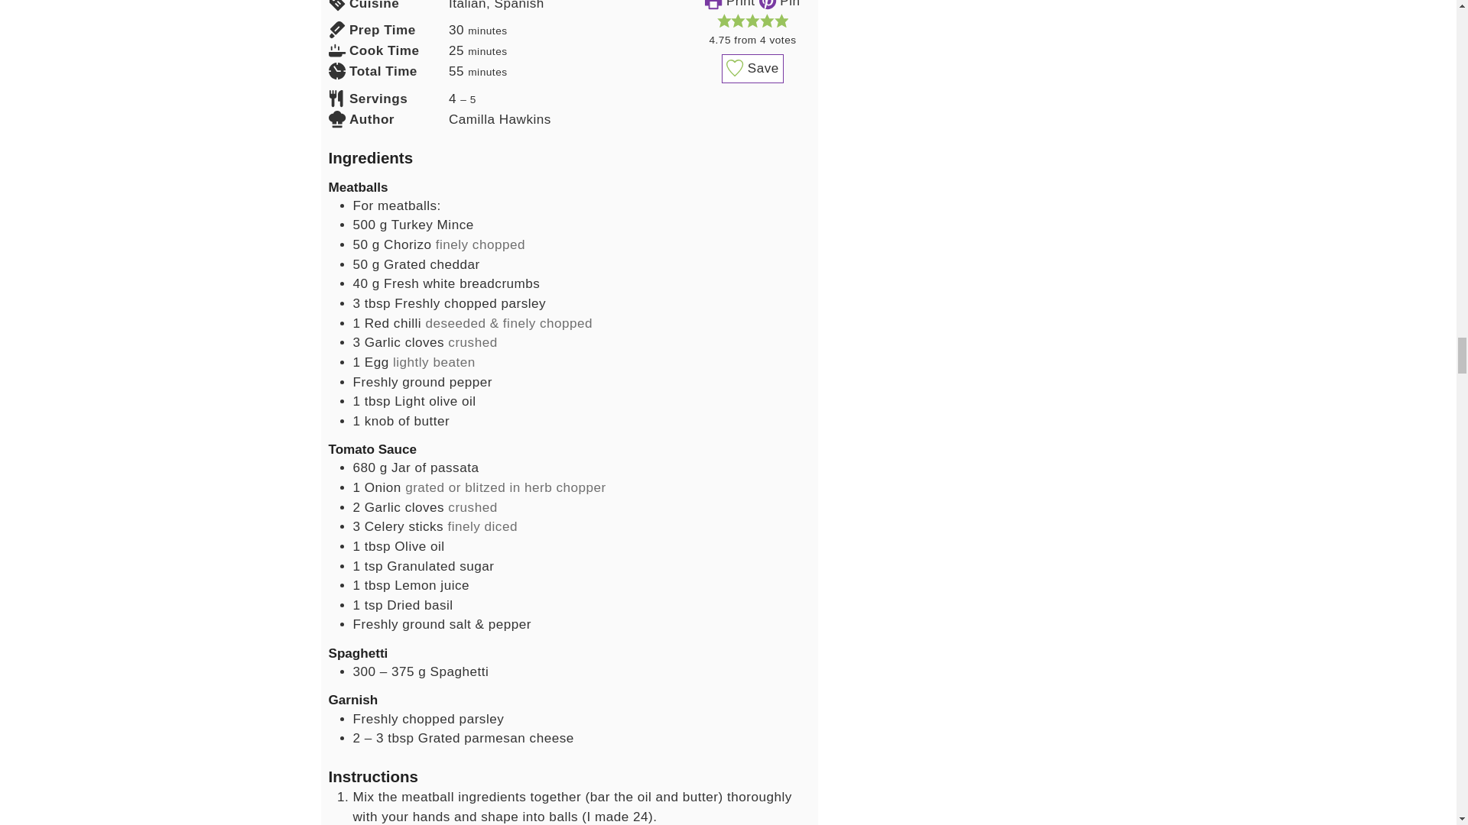 This screenshot has height=825, width=1468. Describe the element at coordinates (729, 4) in the screenshot. I see `Print` at that location.